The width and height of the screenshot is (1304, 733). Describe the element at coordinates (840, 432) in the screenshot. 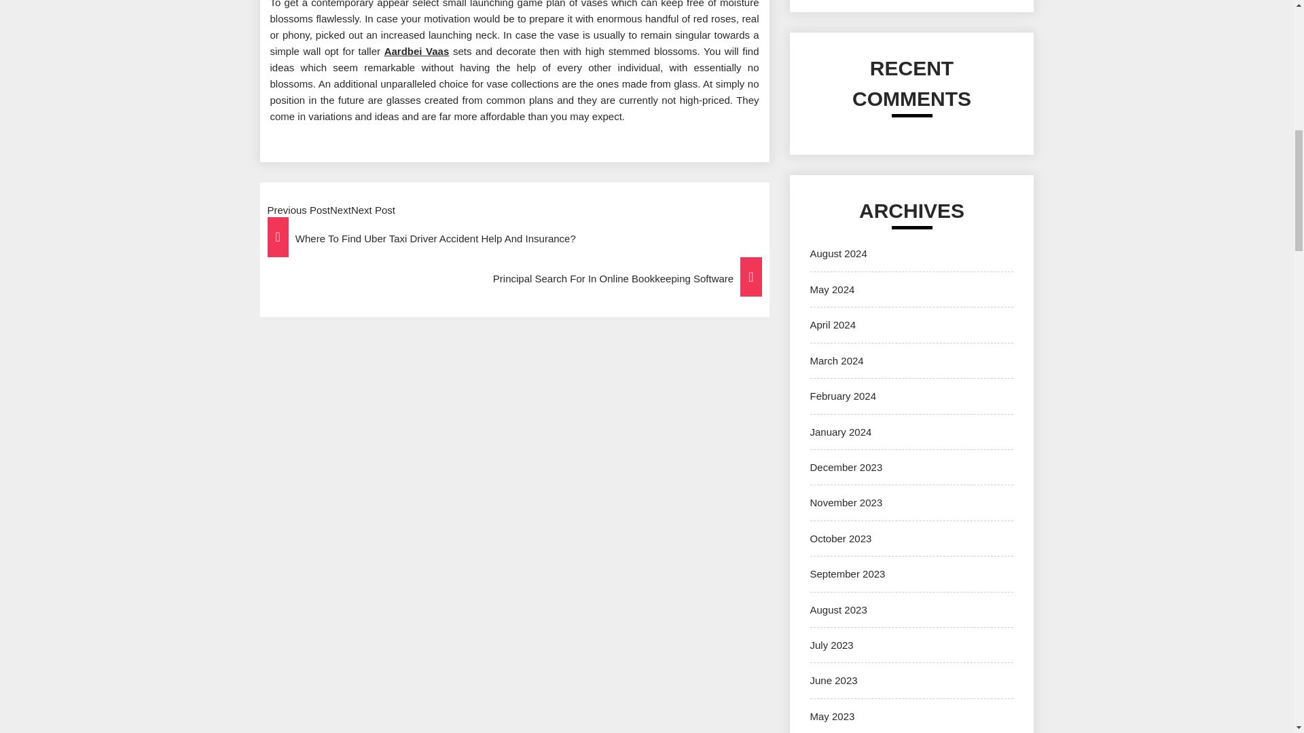

I see `January 2024` at that location.